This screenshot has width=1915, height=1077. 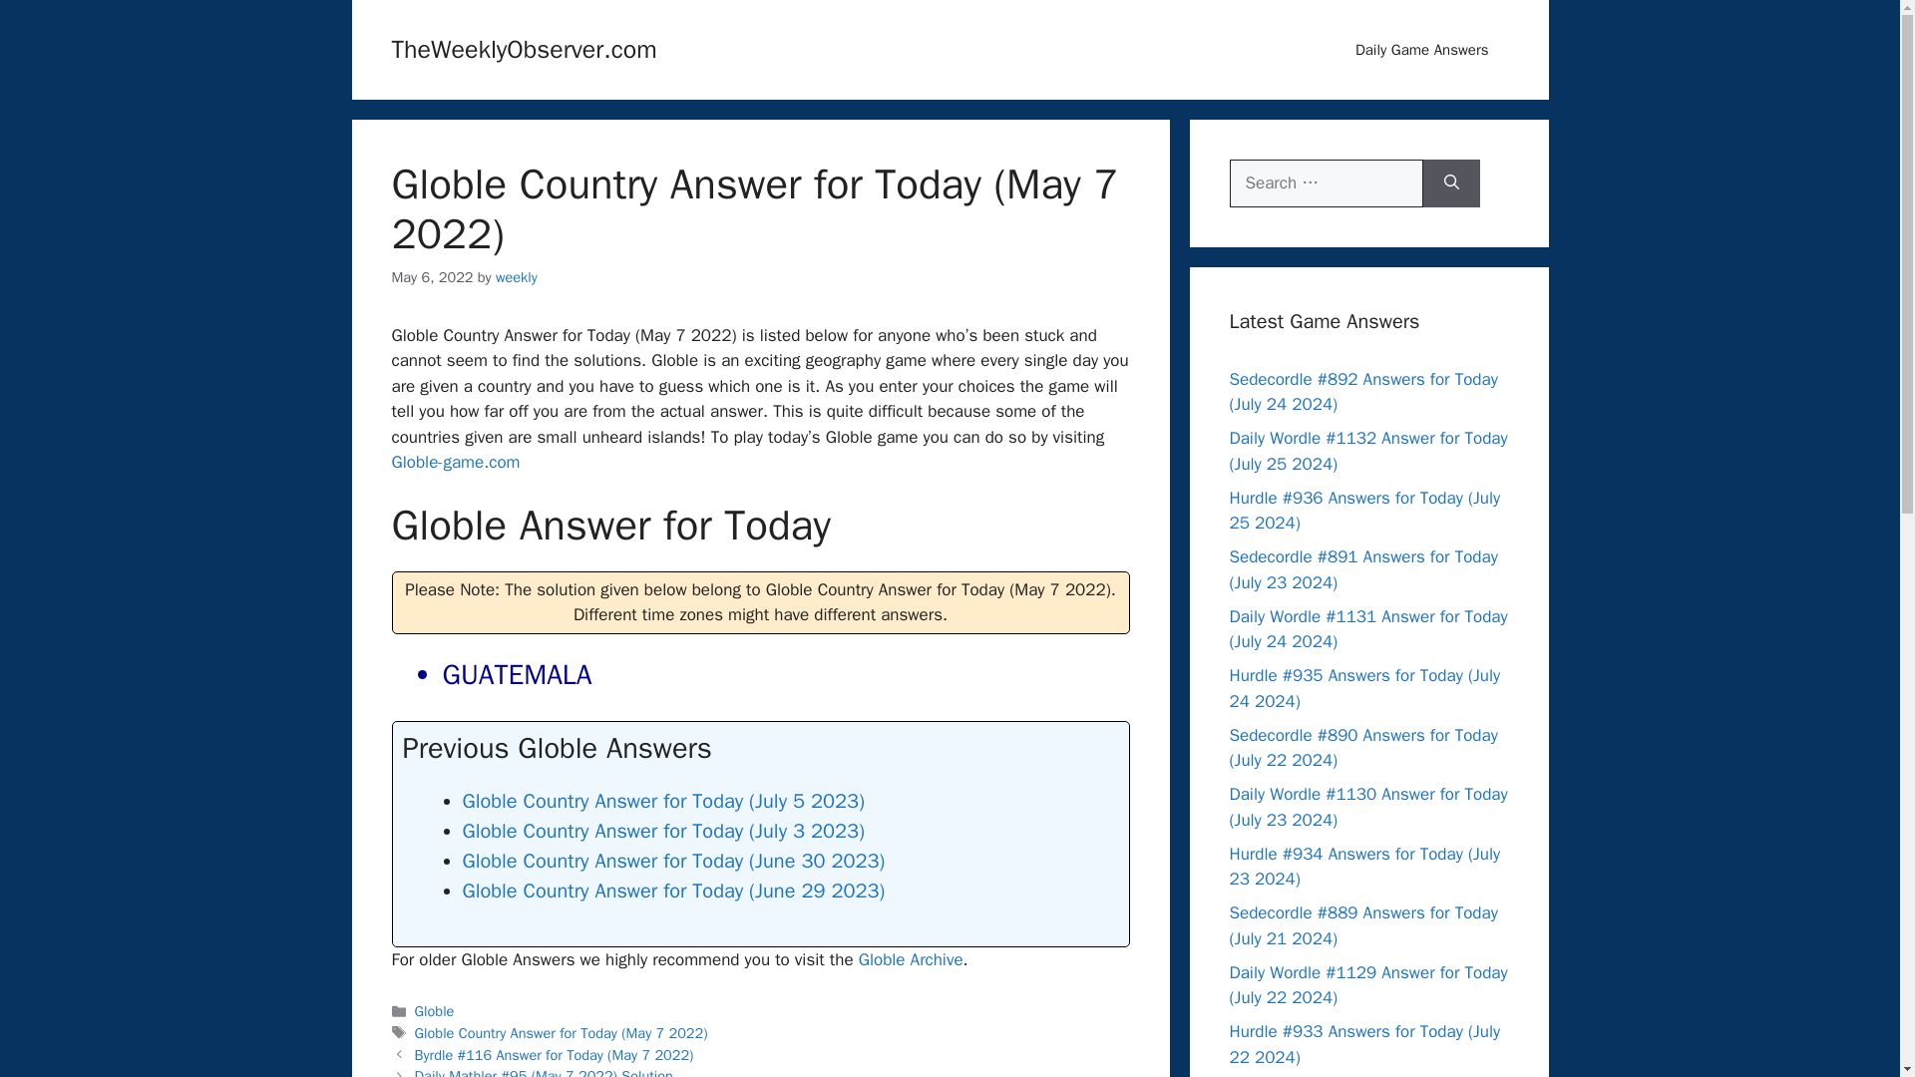 What do you see at coordinates (435, 1011) in the screenshot?
I see `Globle` at bounding box center [435, 1011].